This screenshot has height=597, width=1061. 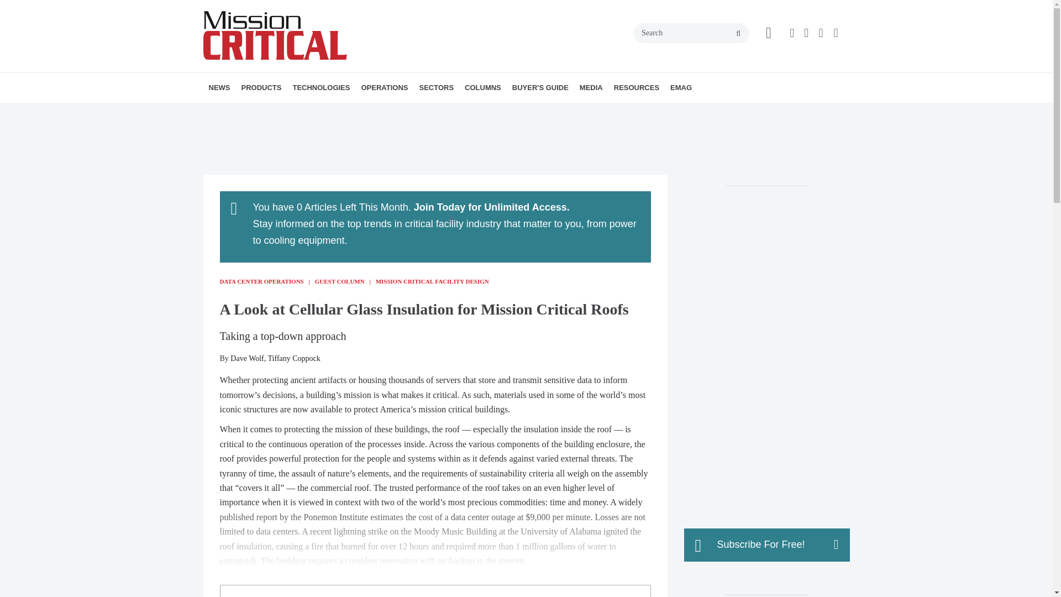 I want to click on TECHNOLOGIES, so click(x=321, y=87).